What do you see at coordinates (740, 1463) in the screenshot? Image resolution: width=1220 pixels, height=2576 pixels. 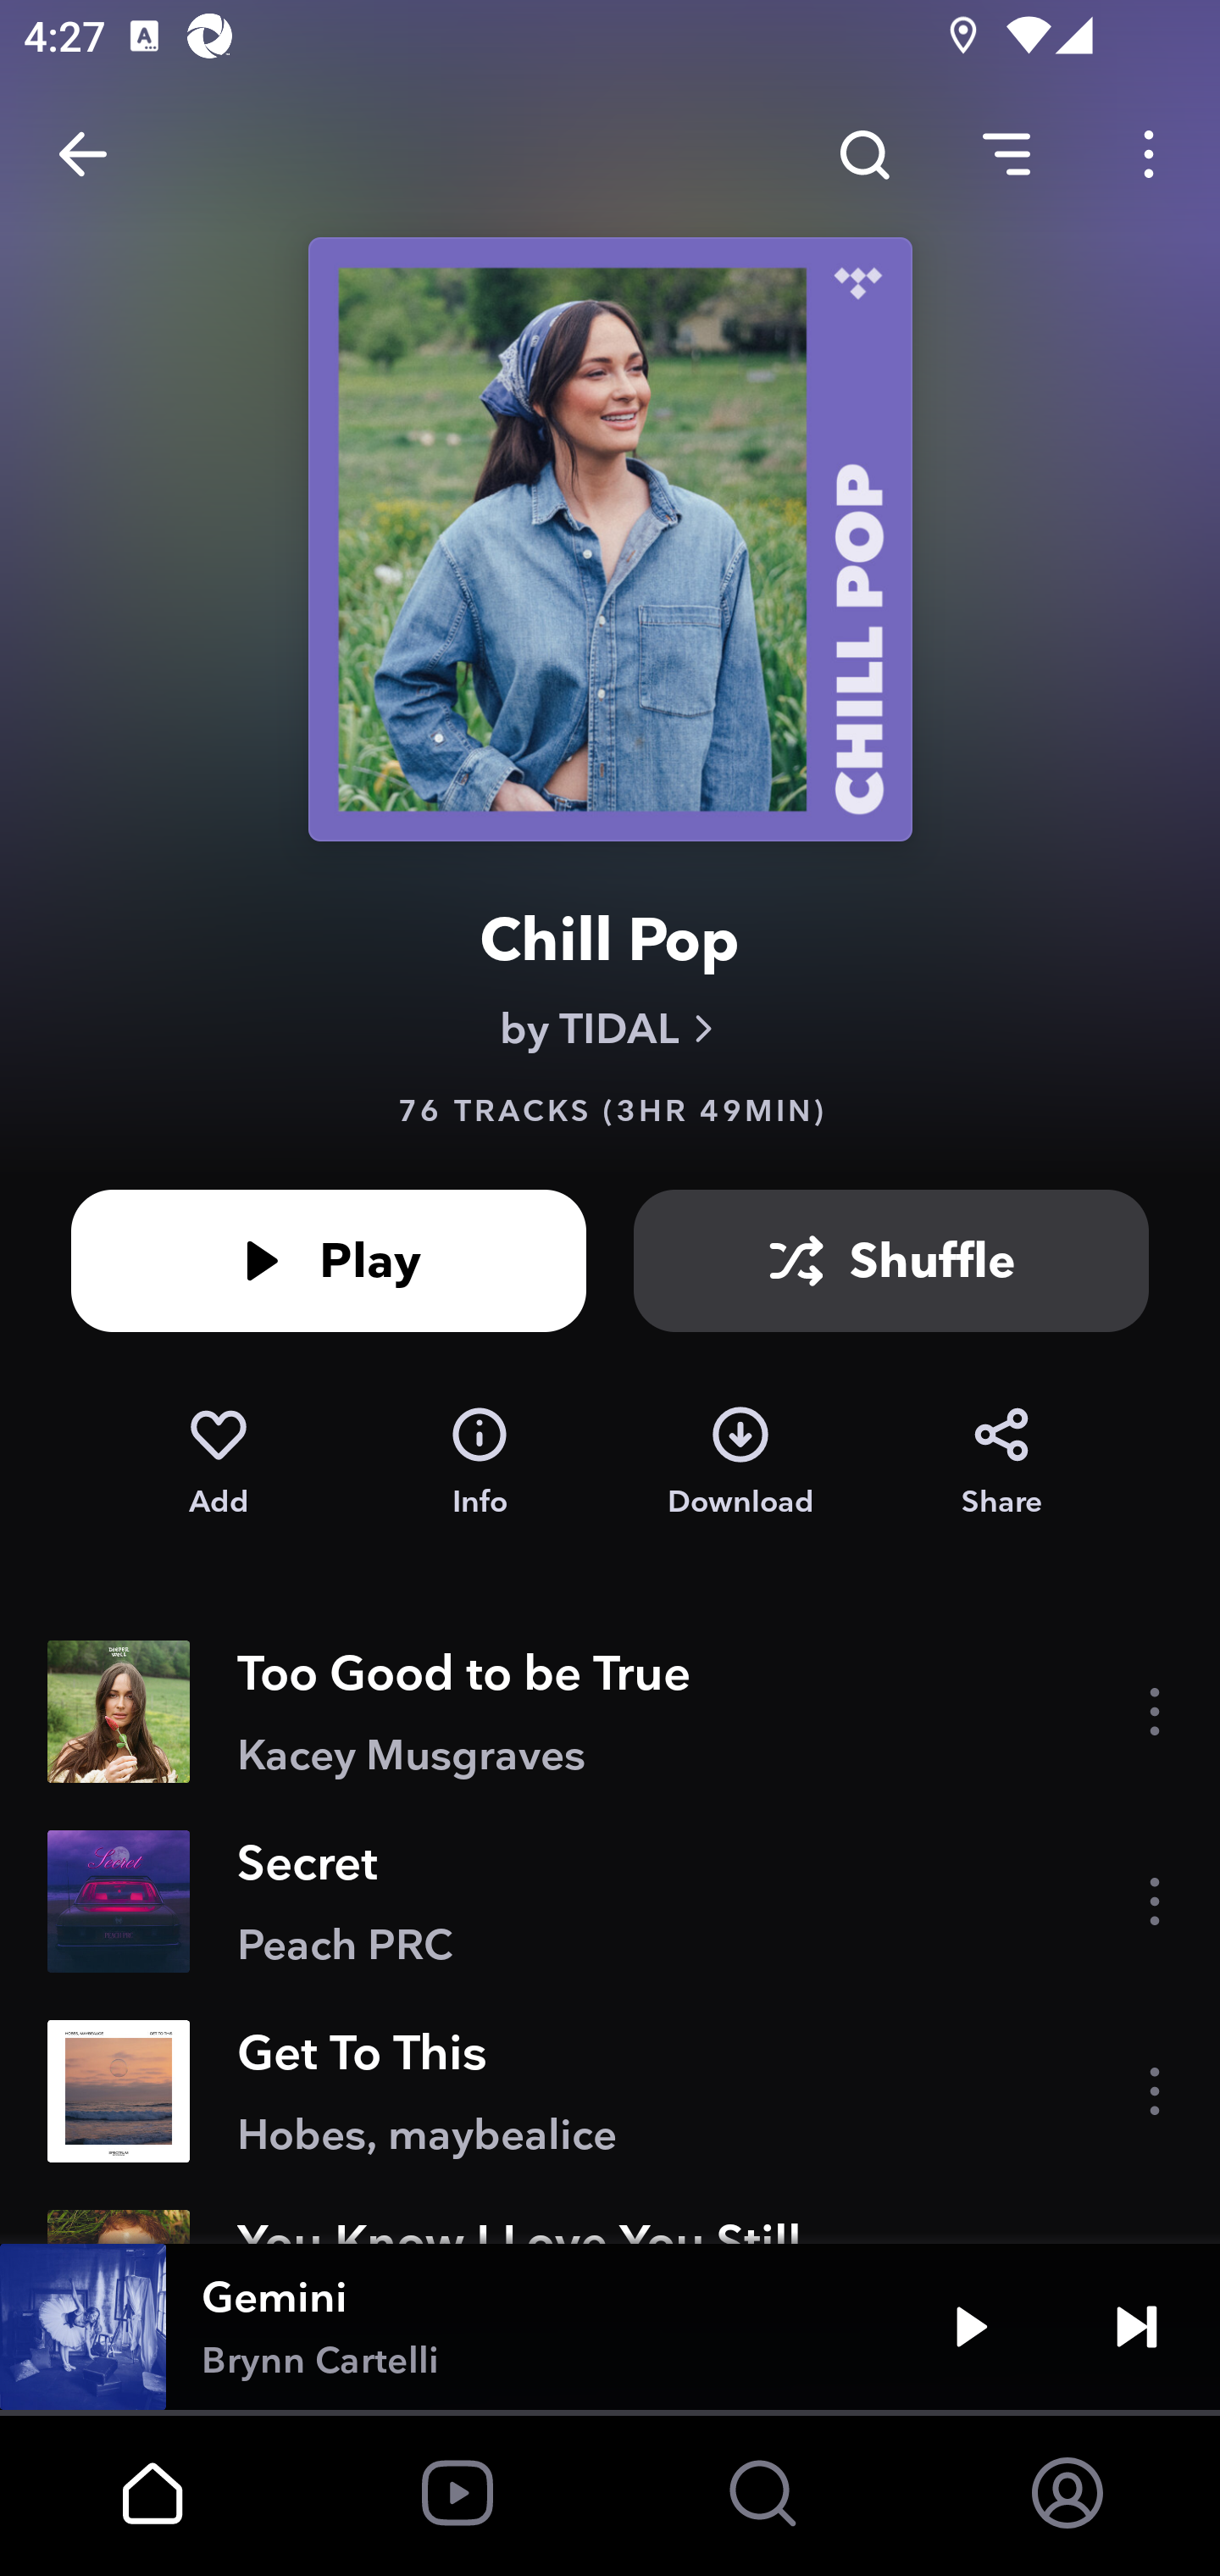 I see `Download` at bounding box center [740, 1463].